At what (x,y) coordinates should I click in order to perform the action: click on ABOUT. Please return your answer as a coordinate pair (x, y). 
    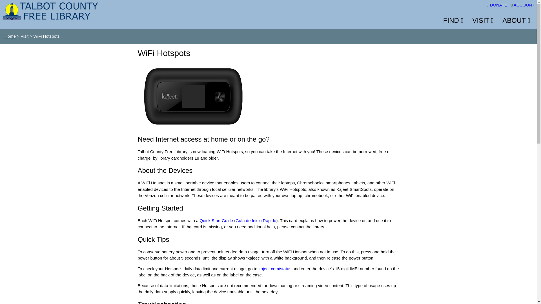
    Looking at the image, I should click on (516, 21).